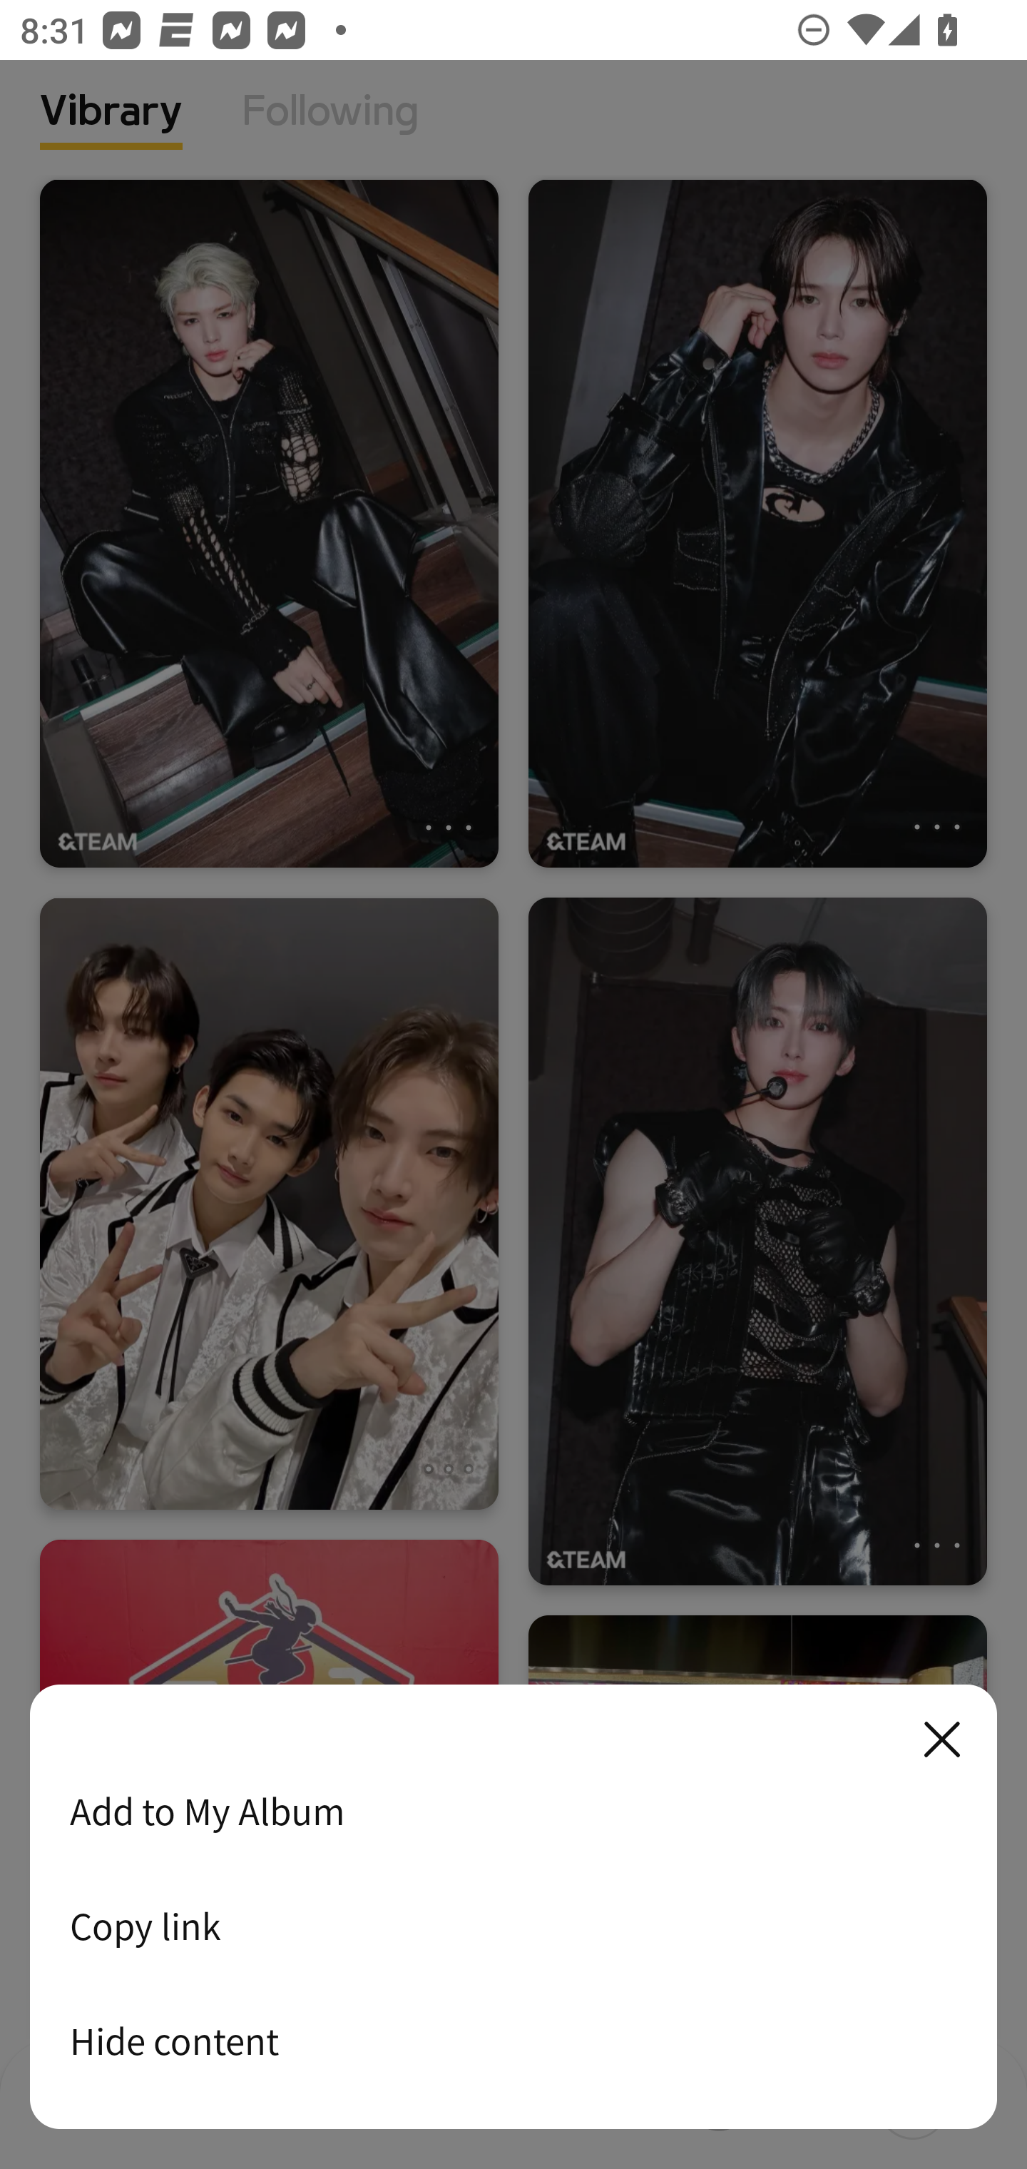  What do you see at coordinates (513, 1908) in the screenshot?
I see `Add to My Album Copy link Hide content` at bounding box center [513, 1908].